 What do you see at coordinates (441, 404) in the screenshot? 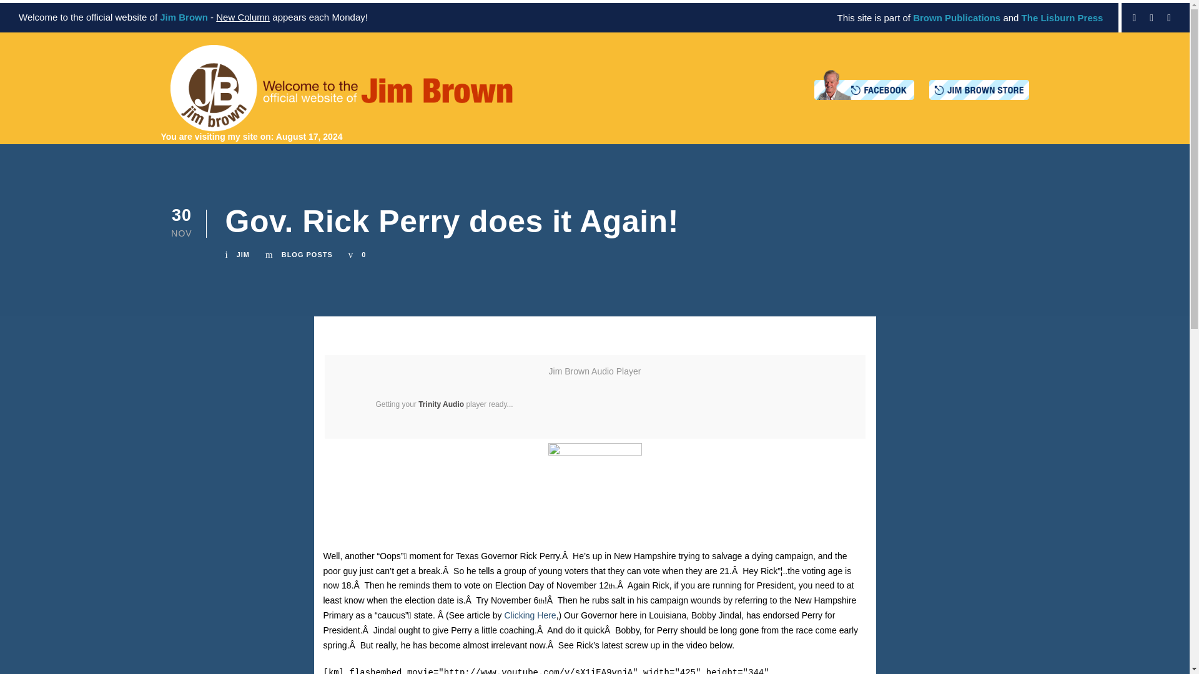
I see `Trinity Audio` at bounding box center [441, 404].